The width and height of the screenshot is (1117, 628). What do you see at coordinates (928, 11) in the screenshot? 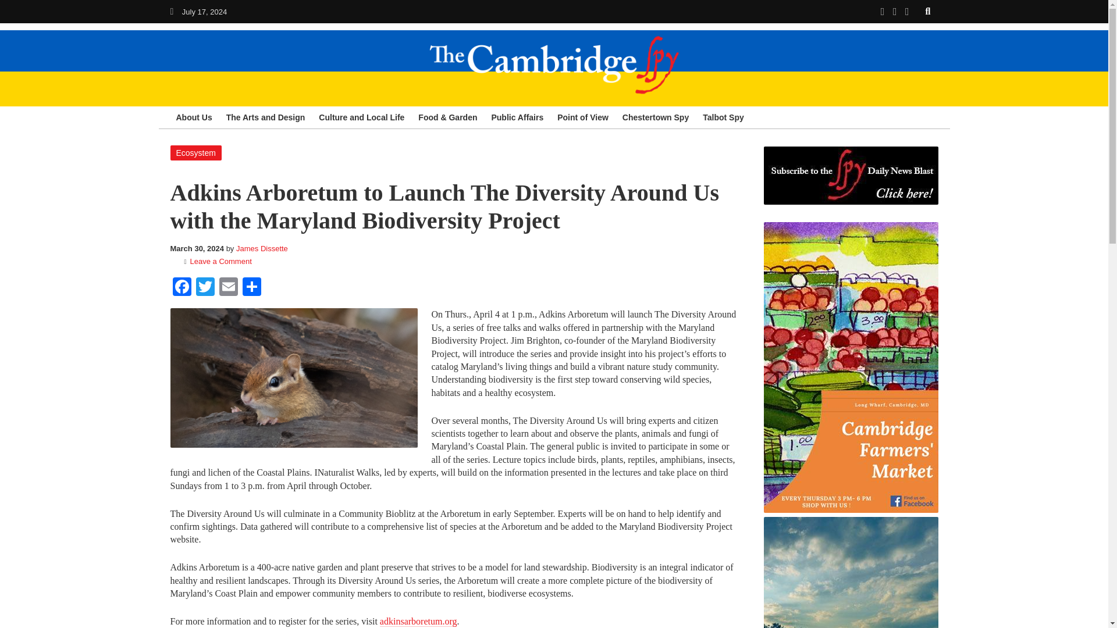
I see `Search` at bounding box center [928, 11].